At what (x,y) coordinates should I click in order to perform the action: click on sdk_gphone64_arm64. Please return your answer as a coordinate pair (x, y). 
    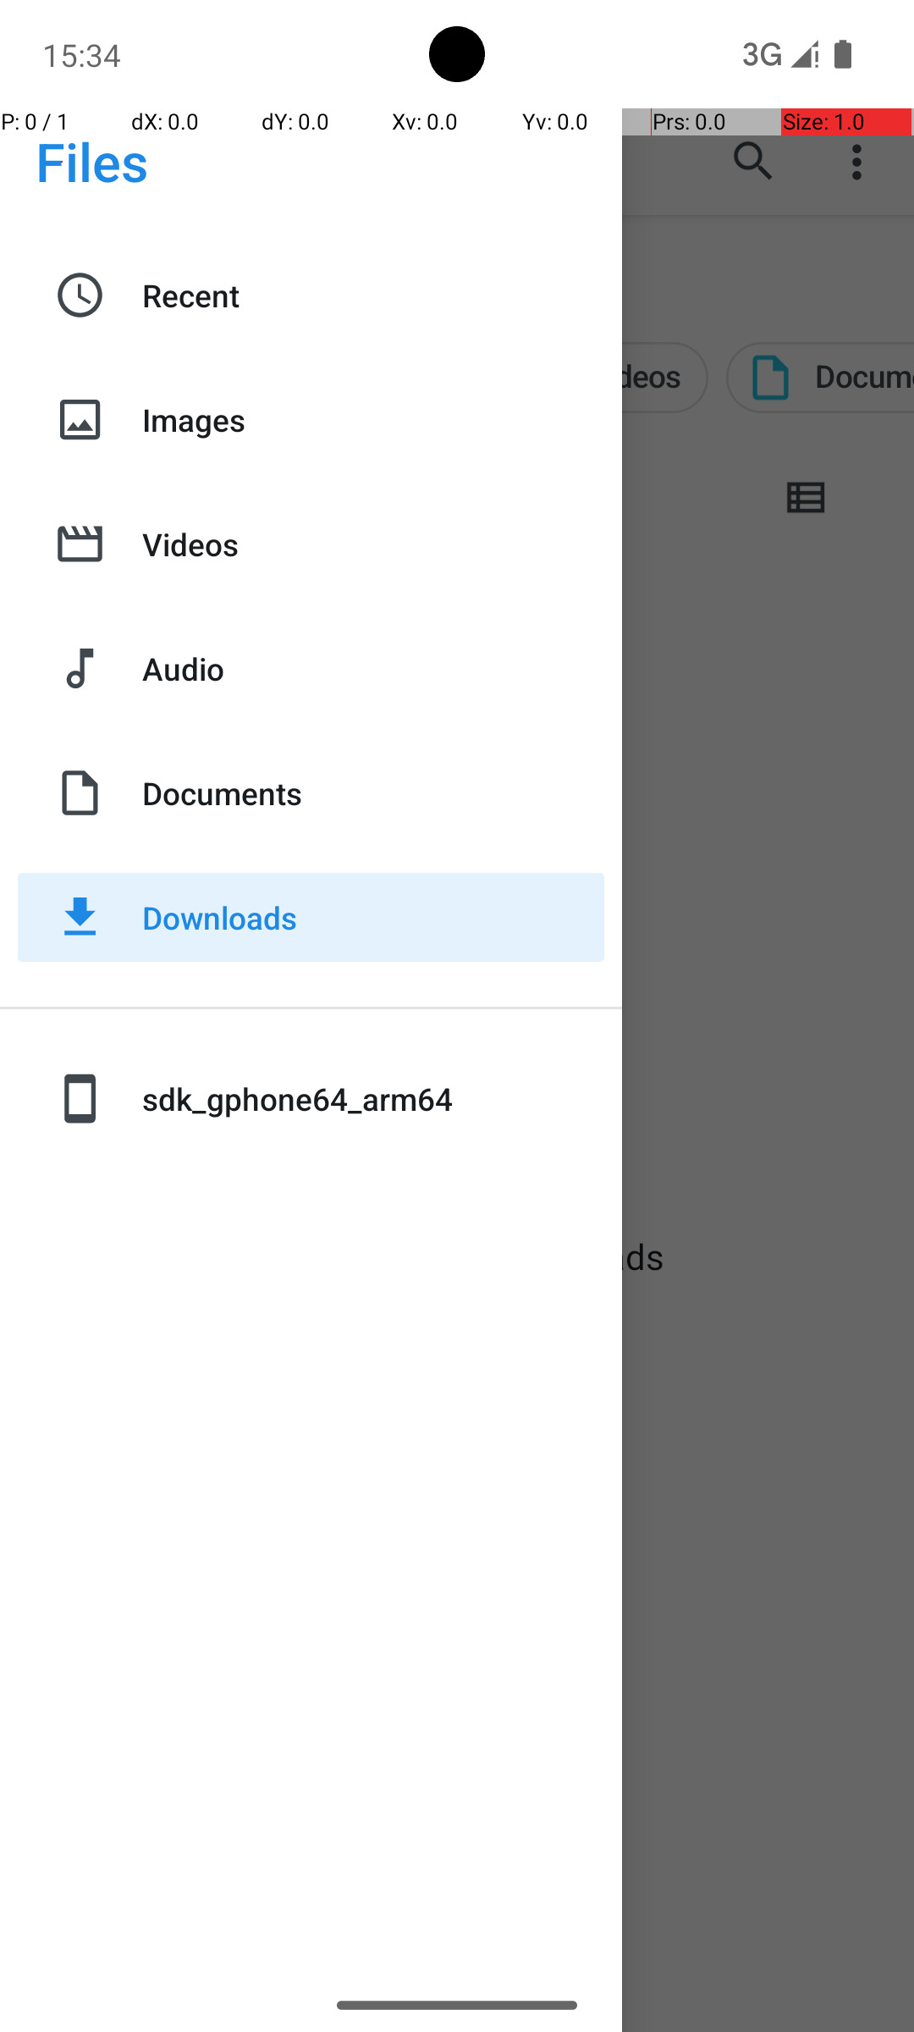
    Looking at the image, I should click on (373, 1099).